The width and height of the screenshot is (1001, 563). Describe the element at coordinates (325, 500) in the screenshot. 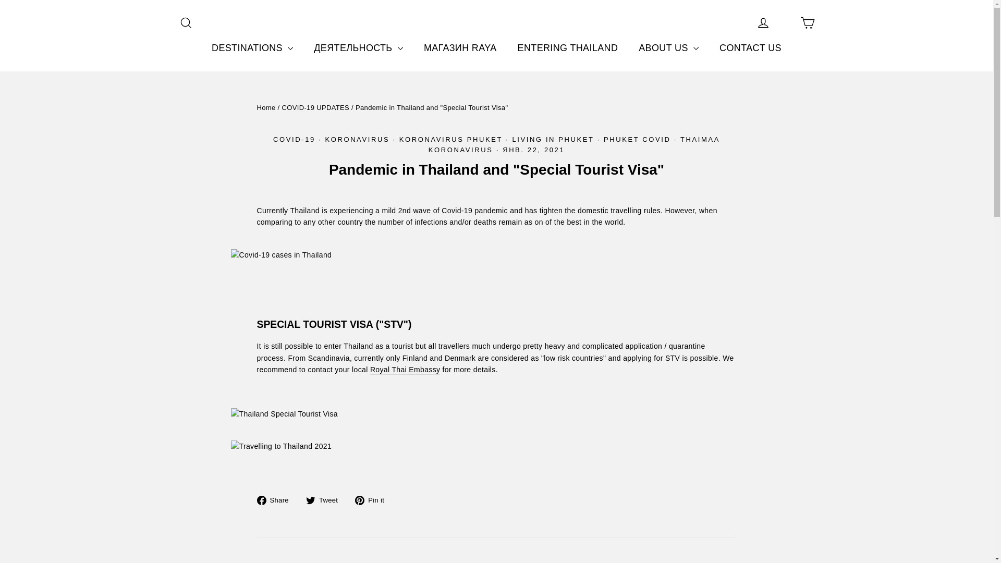

I see `Tweet on Twitter` at that location.